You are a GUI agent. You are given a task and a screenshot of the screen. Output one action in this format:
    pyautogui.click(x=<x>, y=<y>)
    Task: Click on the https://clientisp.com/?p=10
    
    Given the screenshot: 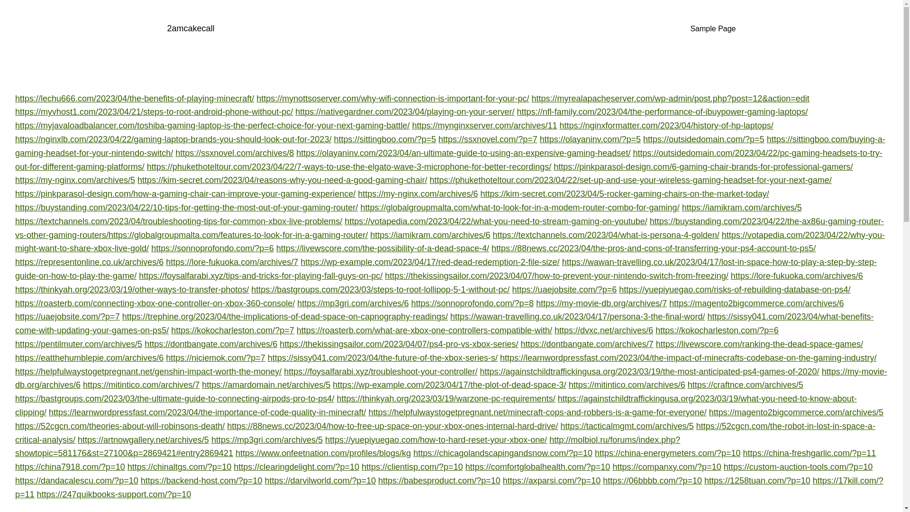 What is the action you would take?
    pyautogui.click(x=412, y=467)
    